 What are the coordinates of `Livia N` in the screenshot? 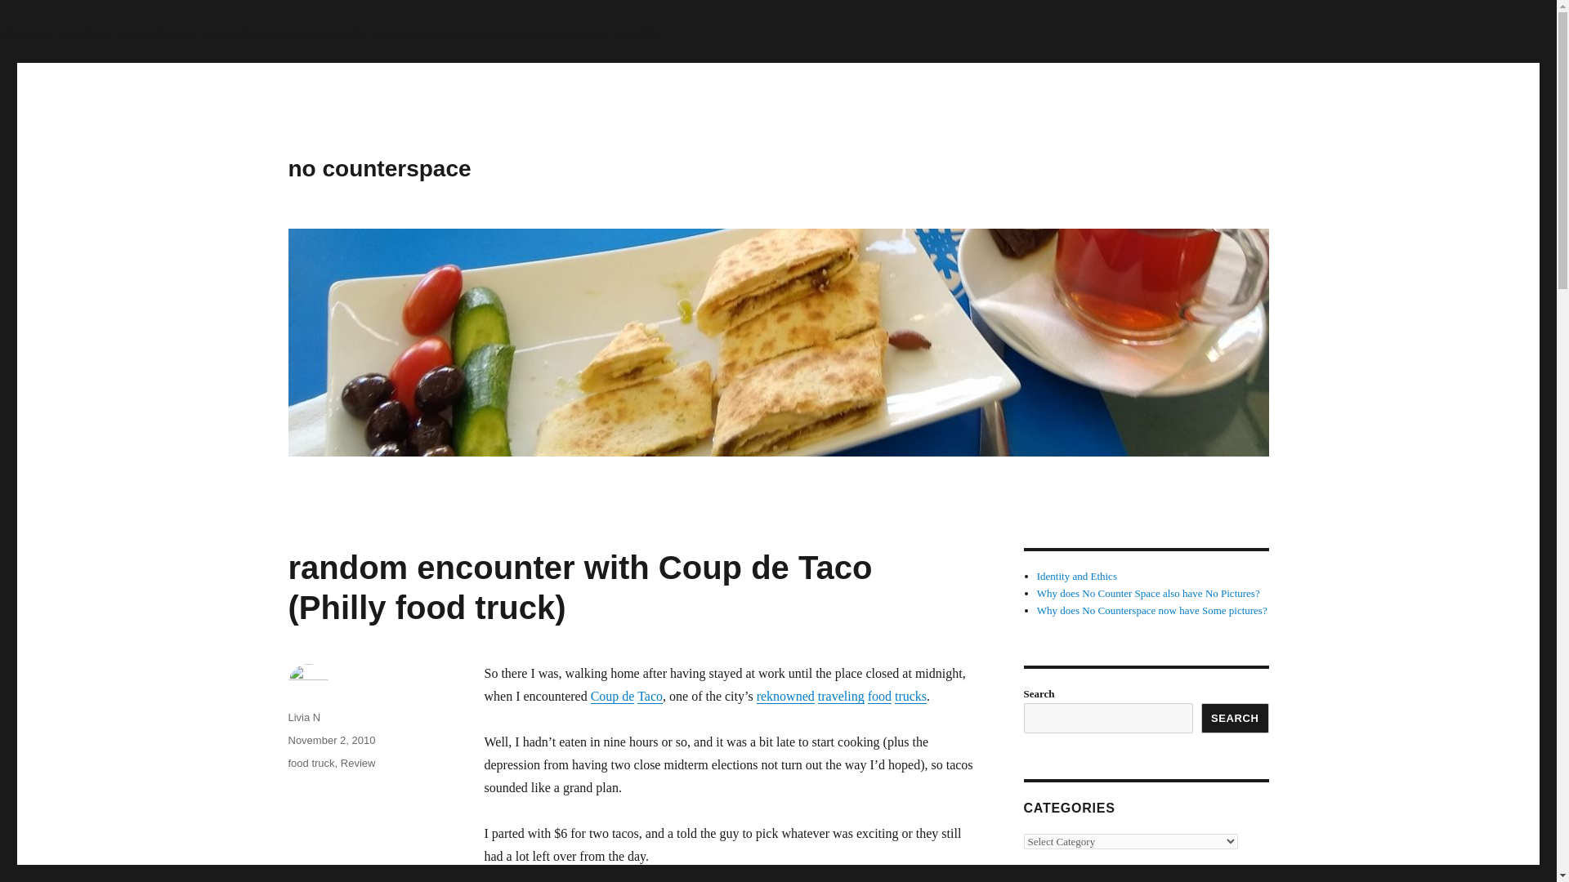 It's located at (303, 717).